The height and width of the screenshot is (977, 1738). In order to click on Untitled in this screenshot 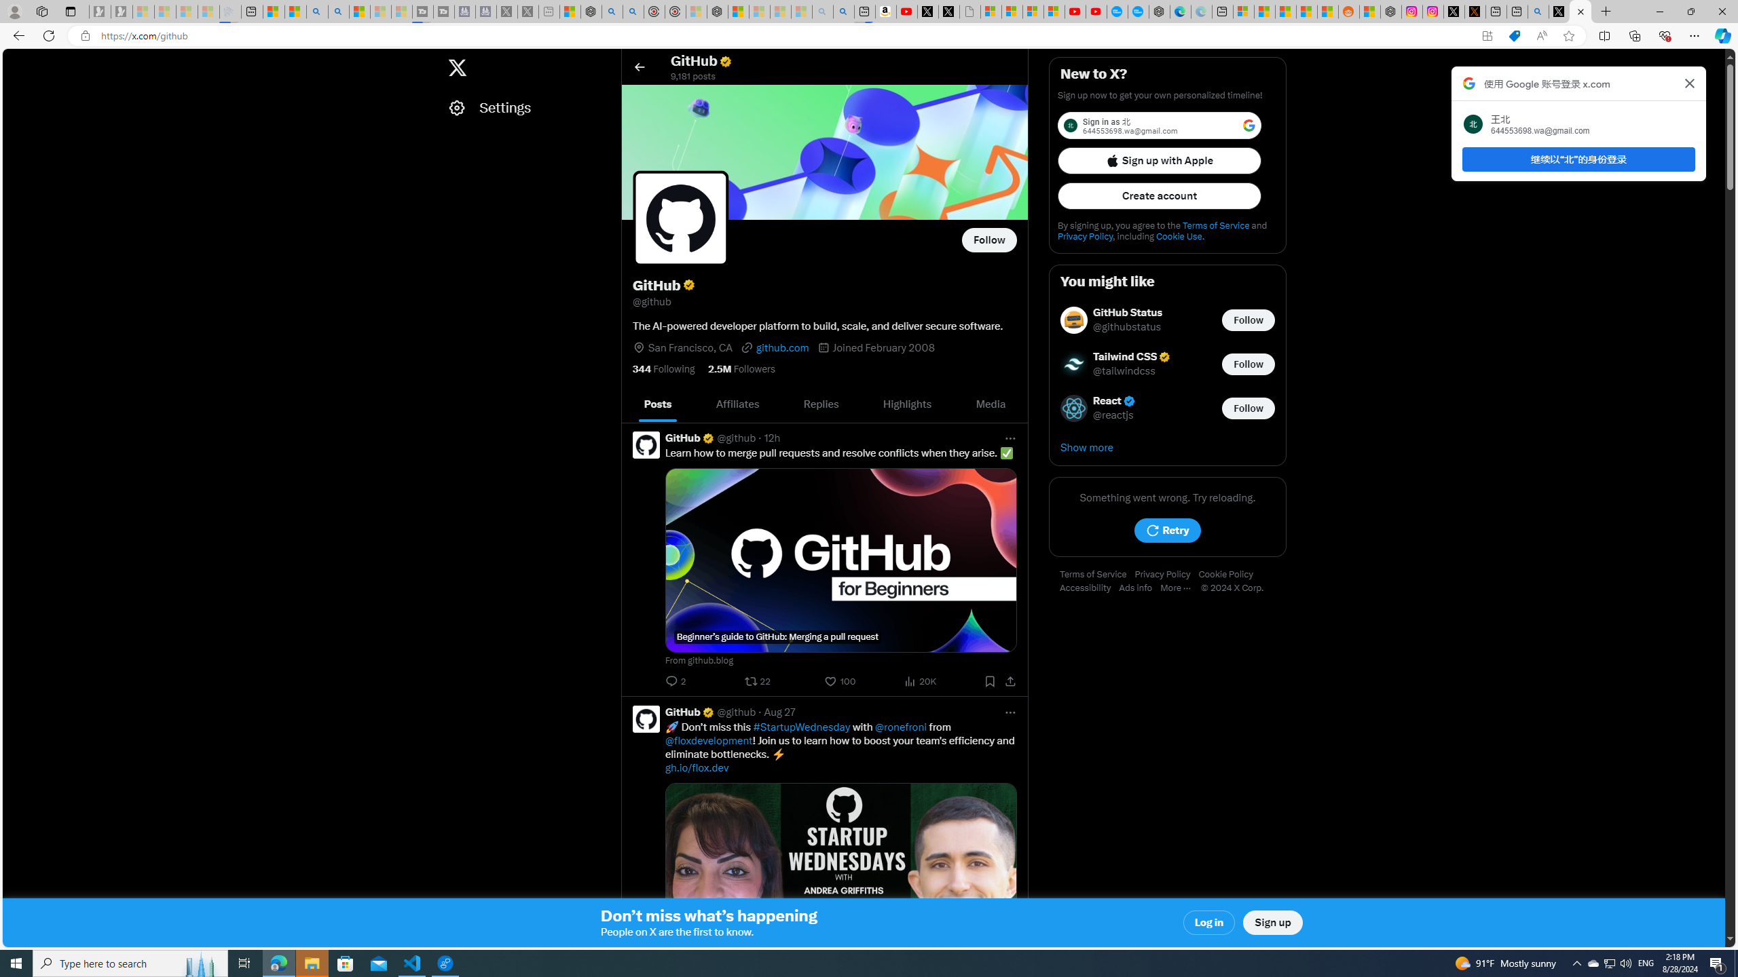, I will do `click(971, 12)`.